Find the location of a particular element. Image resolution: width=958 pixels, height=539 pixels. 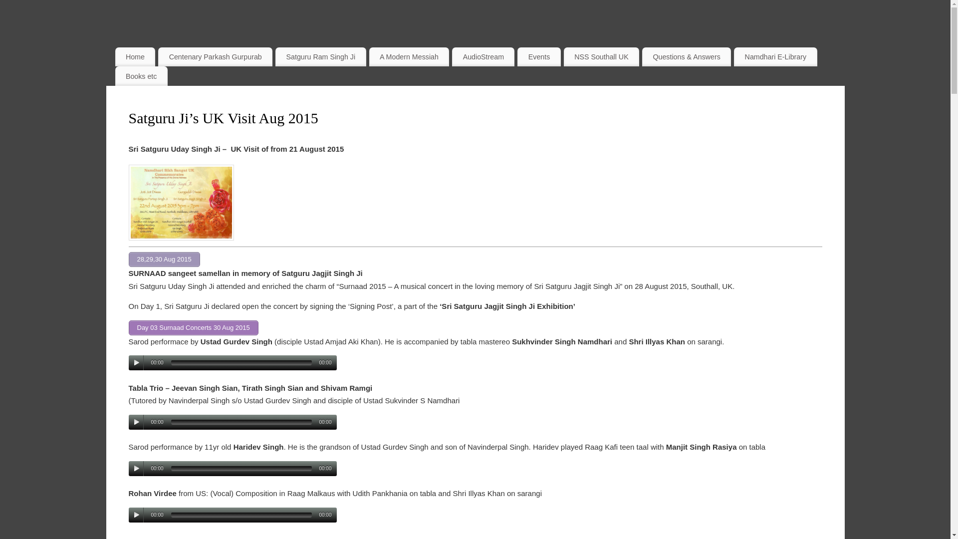

Centenary Parkash Gurpurab is located at coordinates (215, 57).